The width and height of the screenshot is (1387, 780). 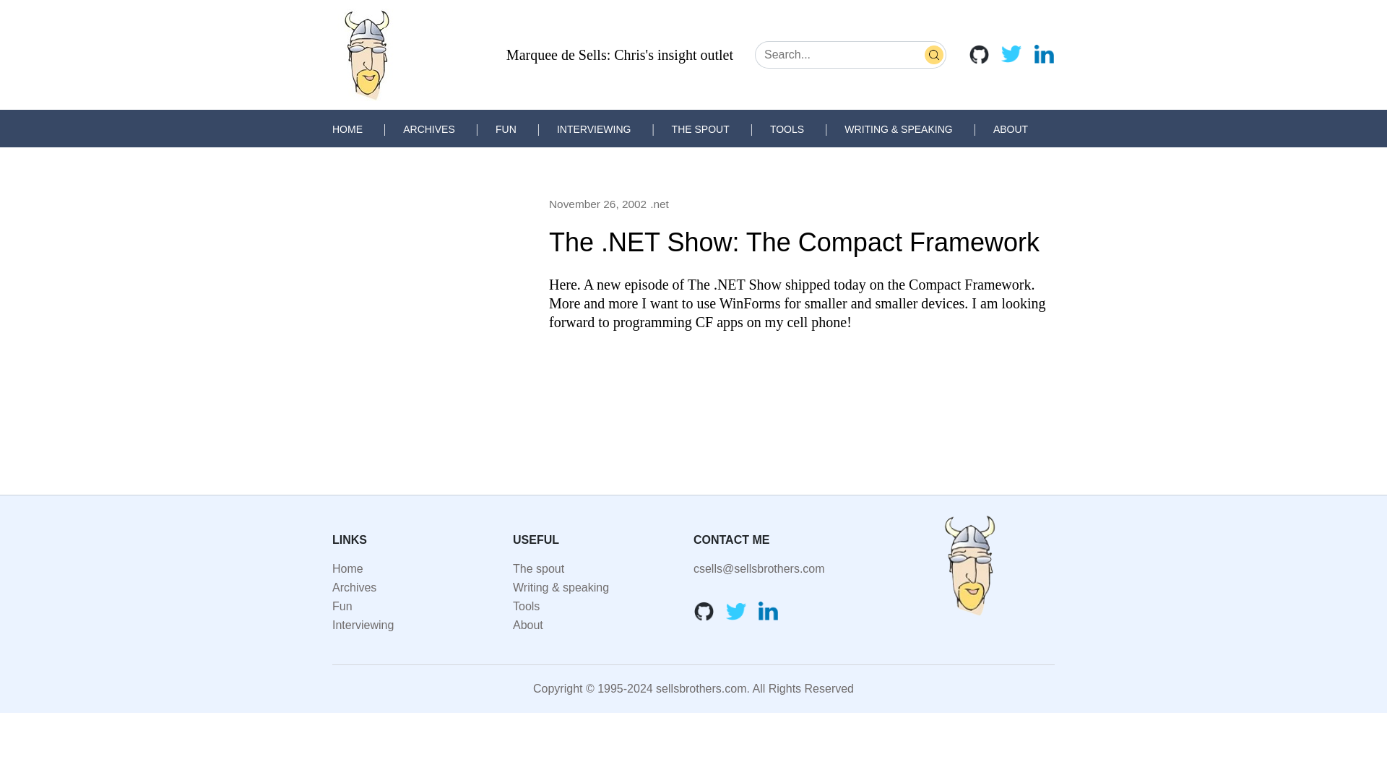 What do you see at coordinates (528, 625) in the screenshot?
I see `About` at bounding box center [528, 625].